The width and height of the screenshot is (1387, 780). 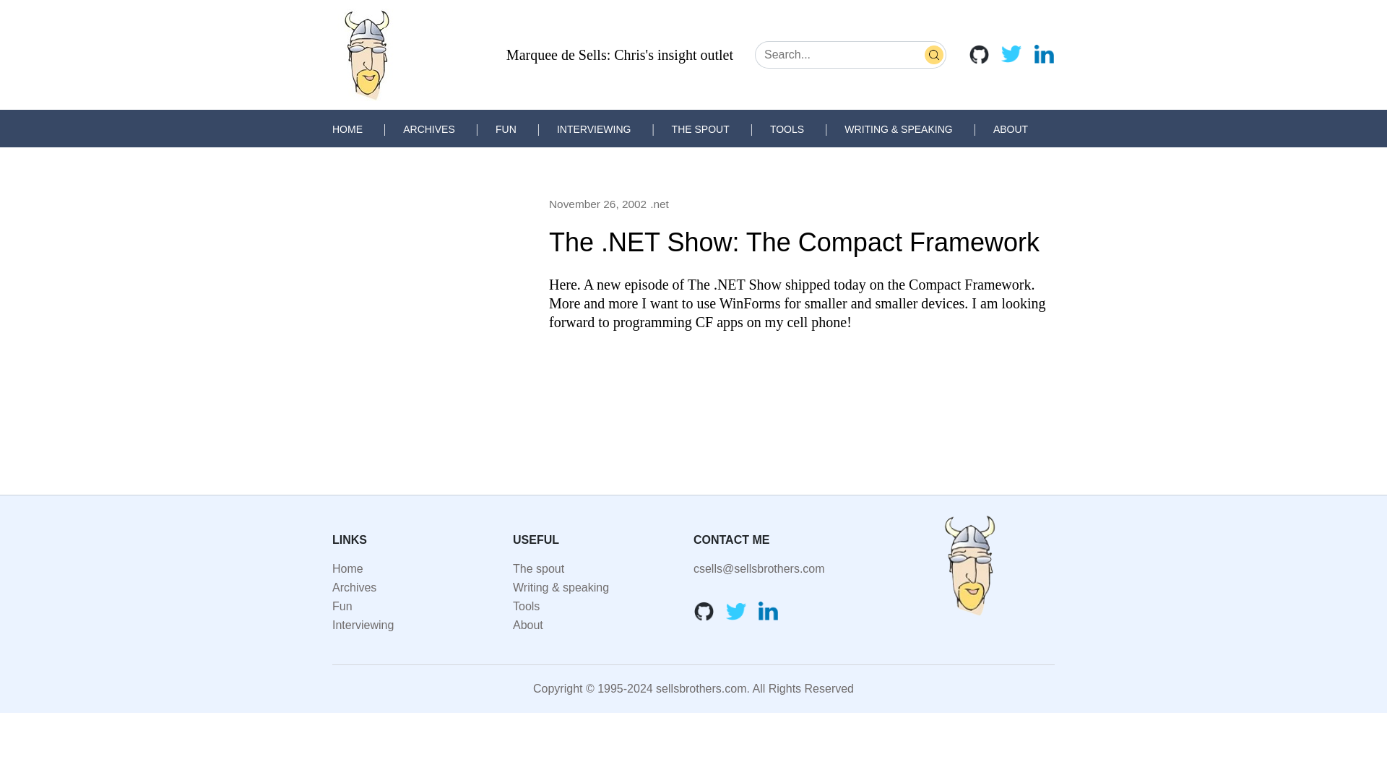 What do you see at coordinates (528, 625) in the screenshot?
I see `About` at bounding box center [528, 625].